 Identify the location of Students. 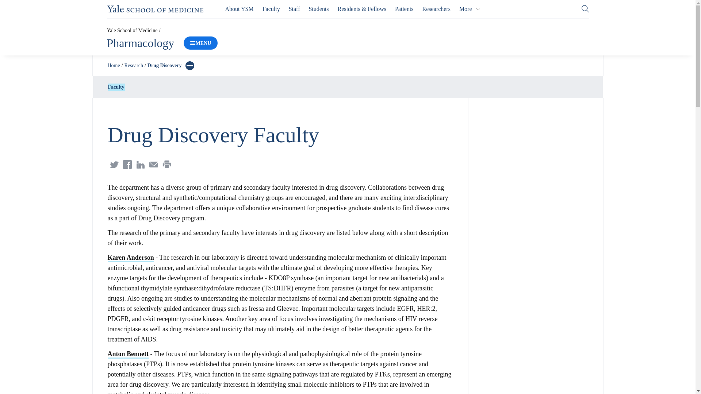
(318, 9).